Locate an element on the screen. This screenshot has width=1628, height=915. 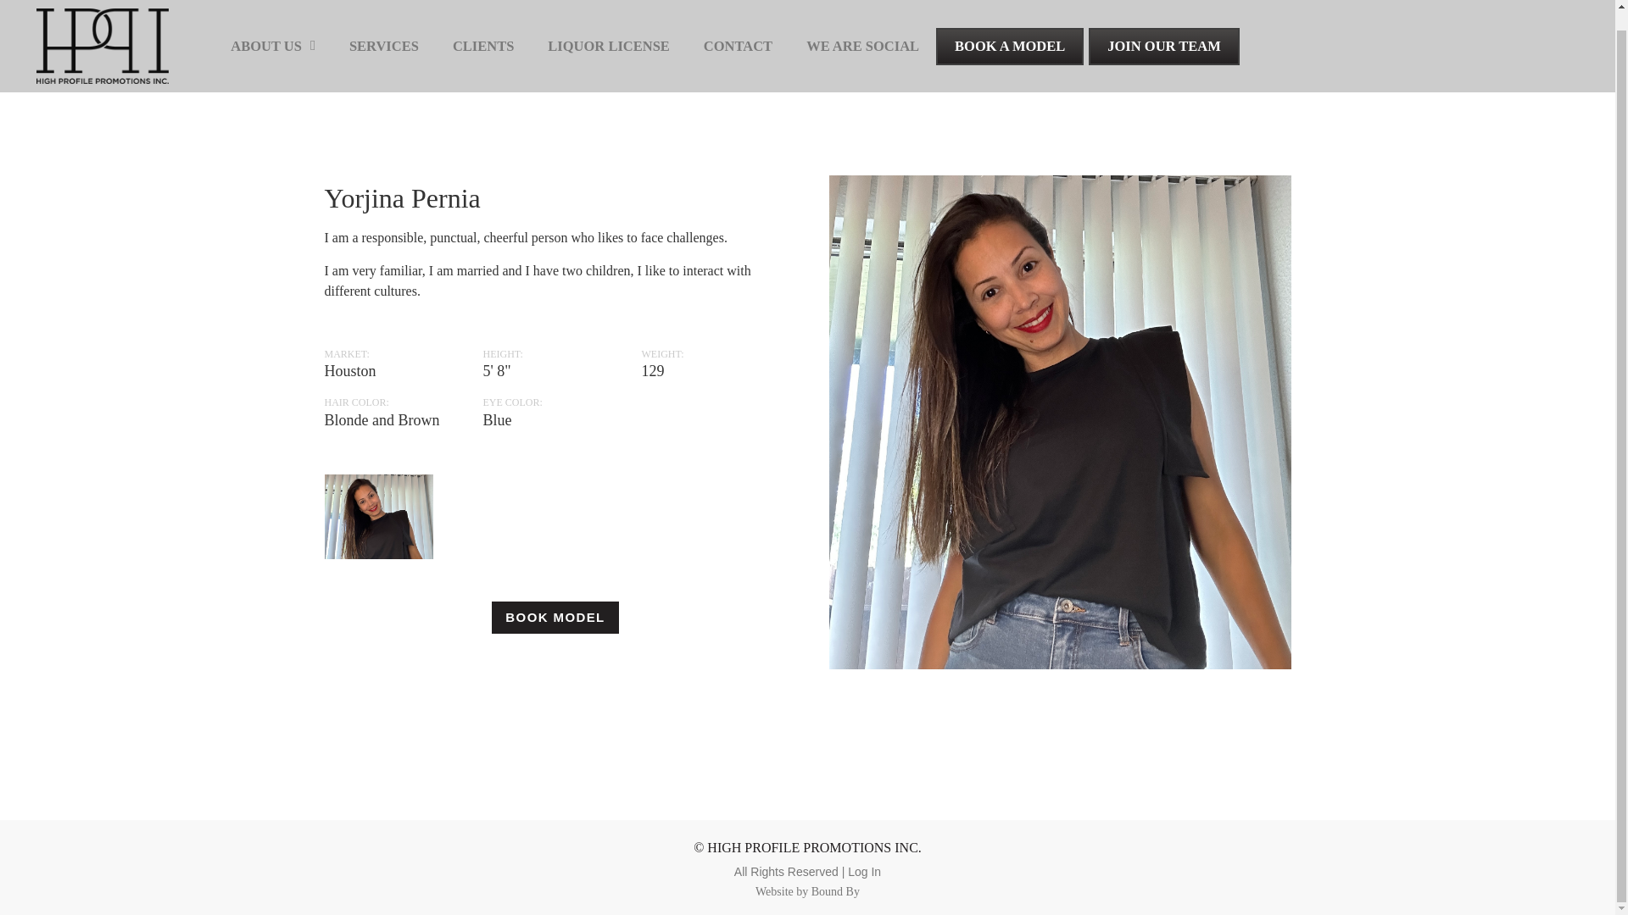
CONTACT is located at coordinates (738, 27).